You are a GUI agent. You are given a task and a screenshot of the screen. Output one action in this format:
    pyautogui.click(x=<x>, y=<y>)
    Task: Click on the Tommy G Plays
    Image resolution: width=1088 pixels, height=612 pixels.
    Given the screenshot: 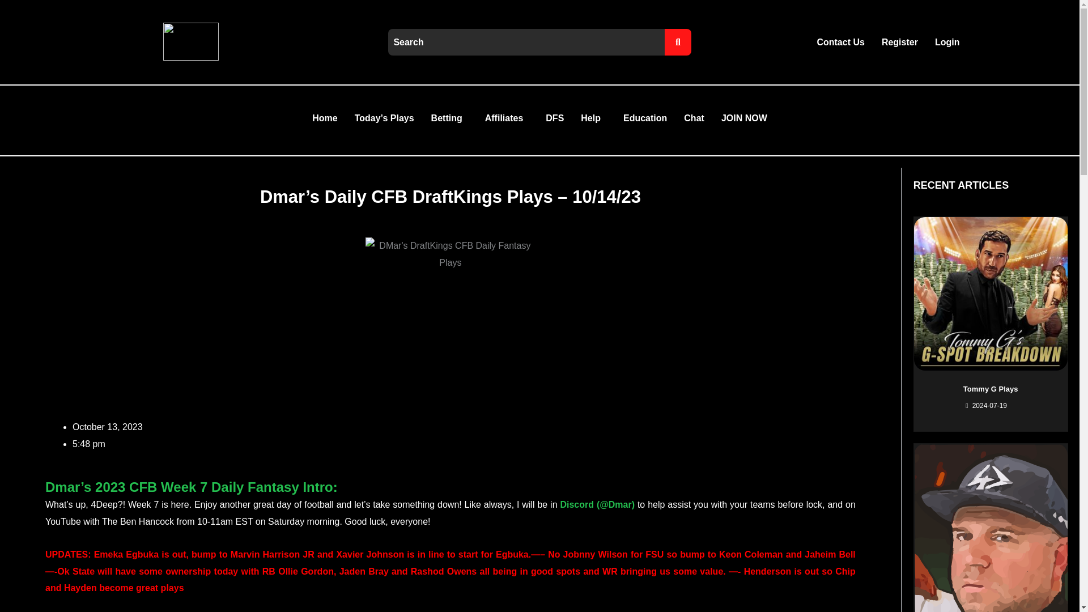 What is the action you would take?
    pyautogui.click(x=991, y=389)
    